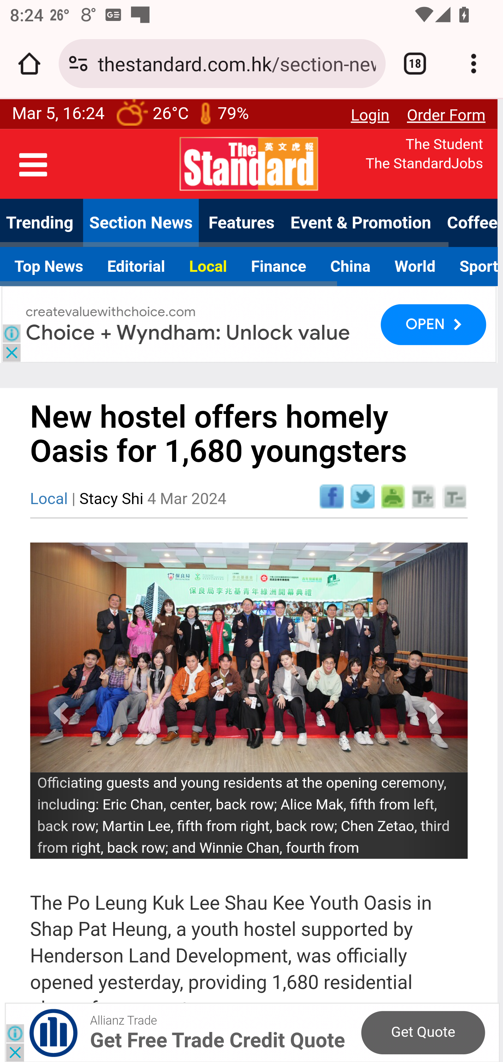  I want to click on createvaluewithchoice.com, so click(111, 312).